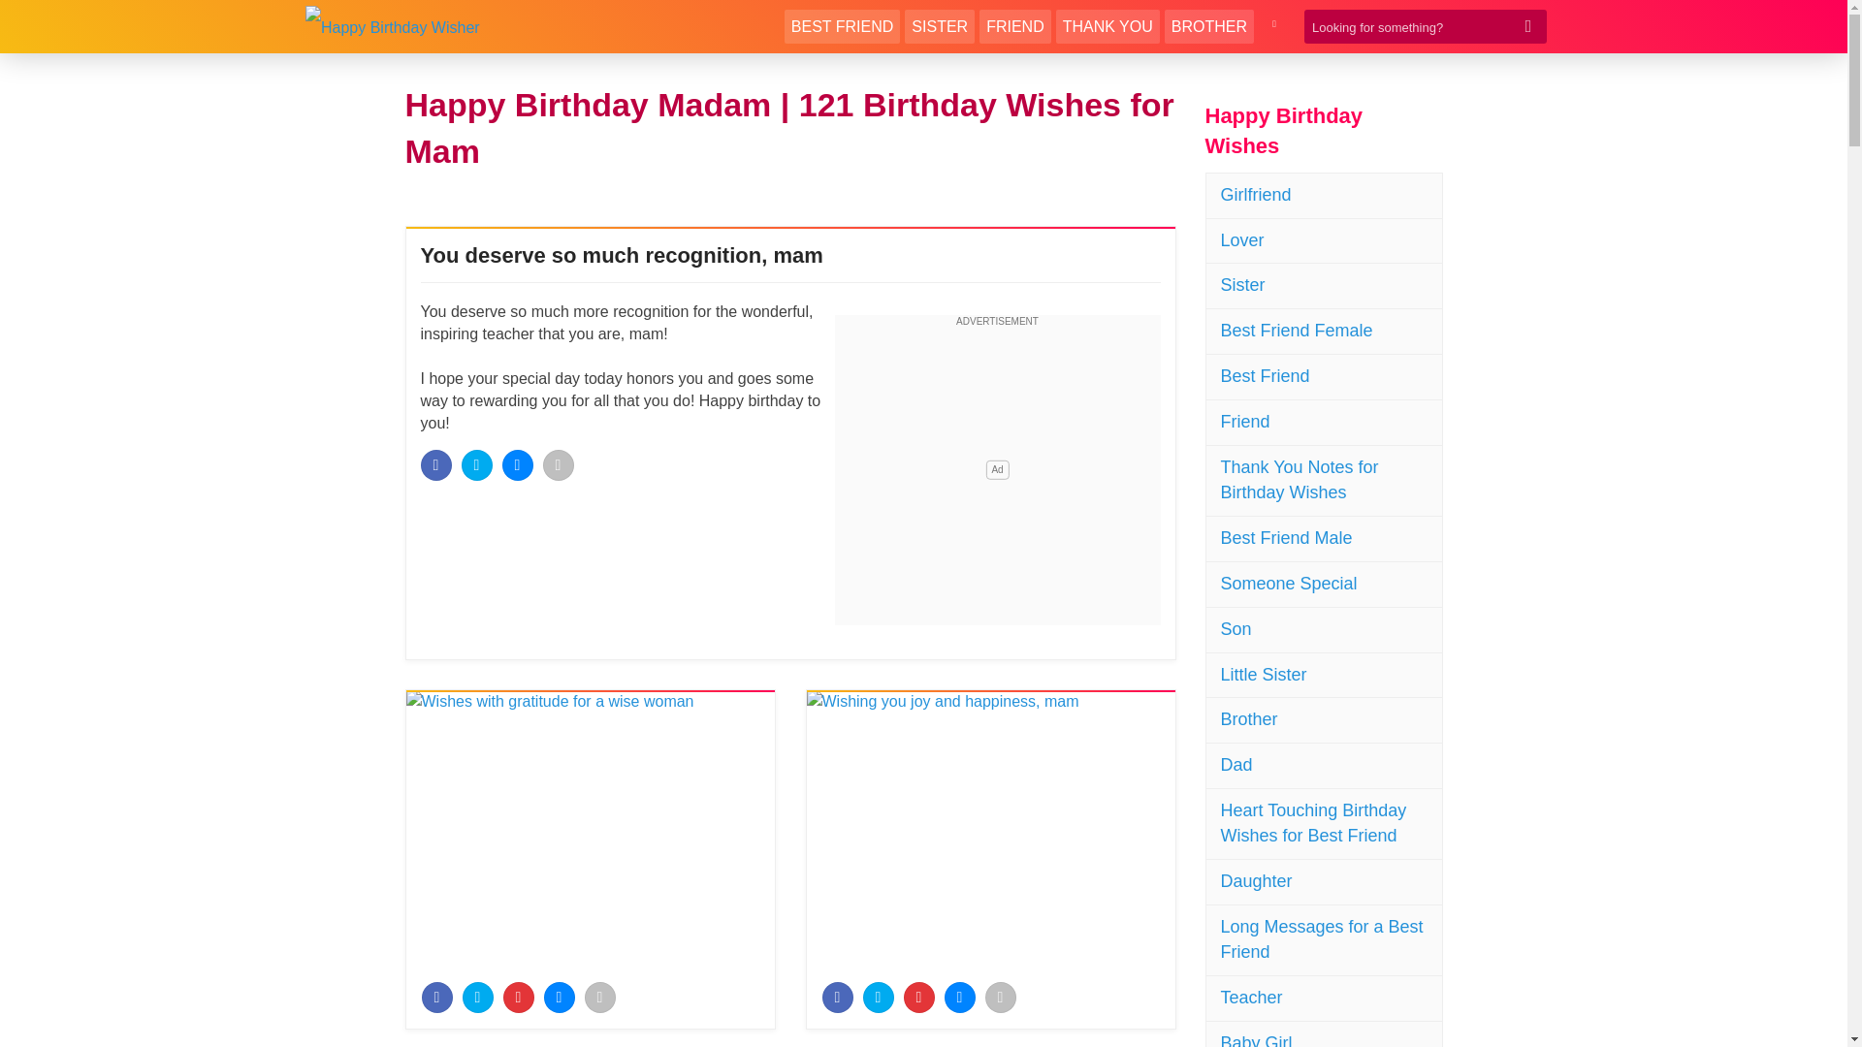 The width and height of the screenshot is (1862, 1047). I want to click on THANK YOU, so click(1108, 26).